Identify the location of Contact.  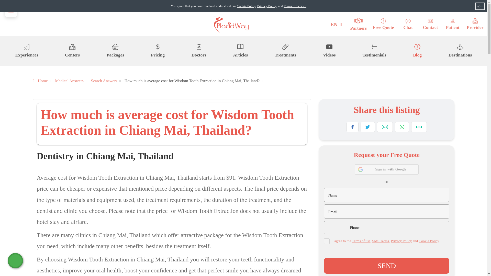
(430, 25).